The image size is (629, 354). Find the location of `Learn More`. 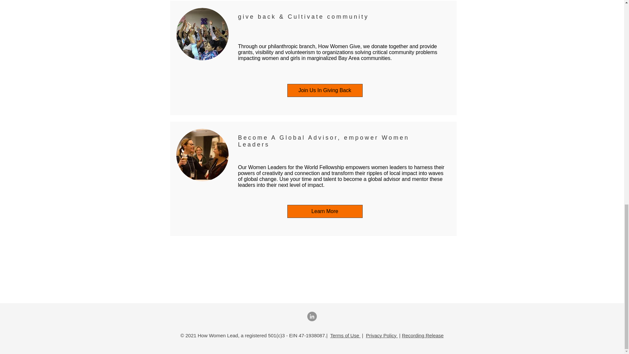

Learn More is located at coordinates (324, 211).